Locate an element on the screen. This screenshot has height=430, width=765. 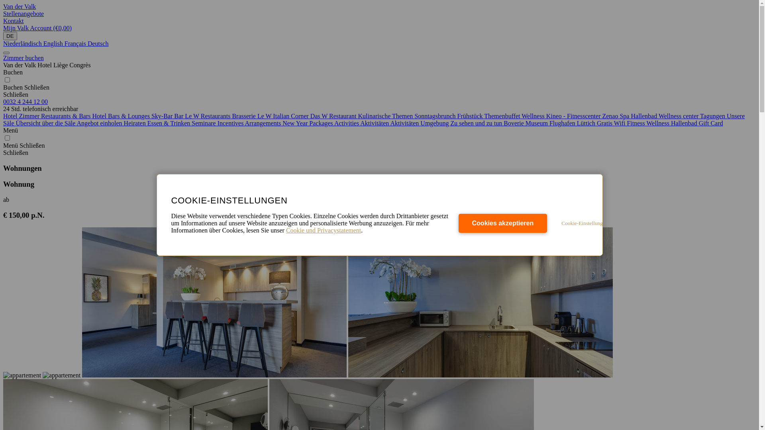
Boverie Museum is located at coordinates (527, 123).